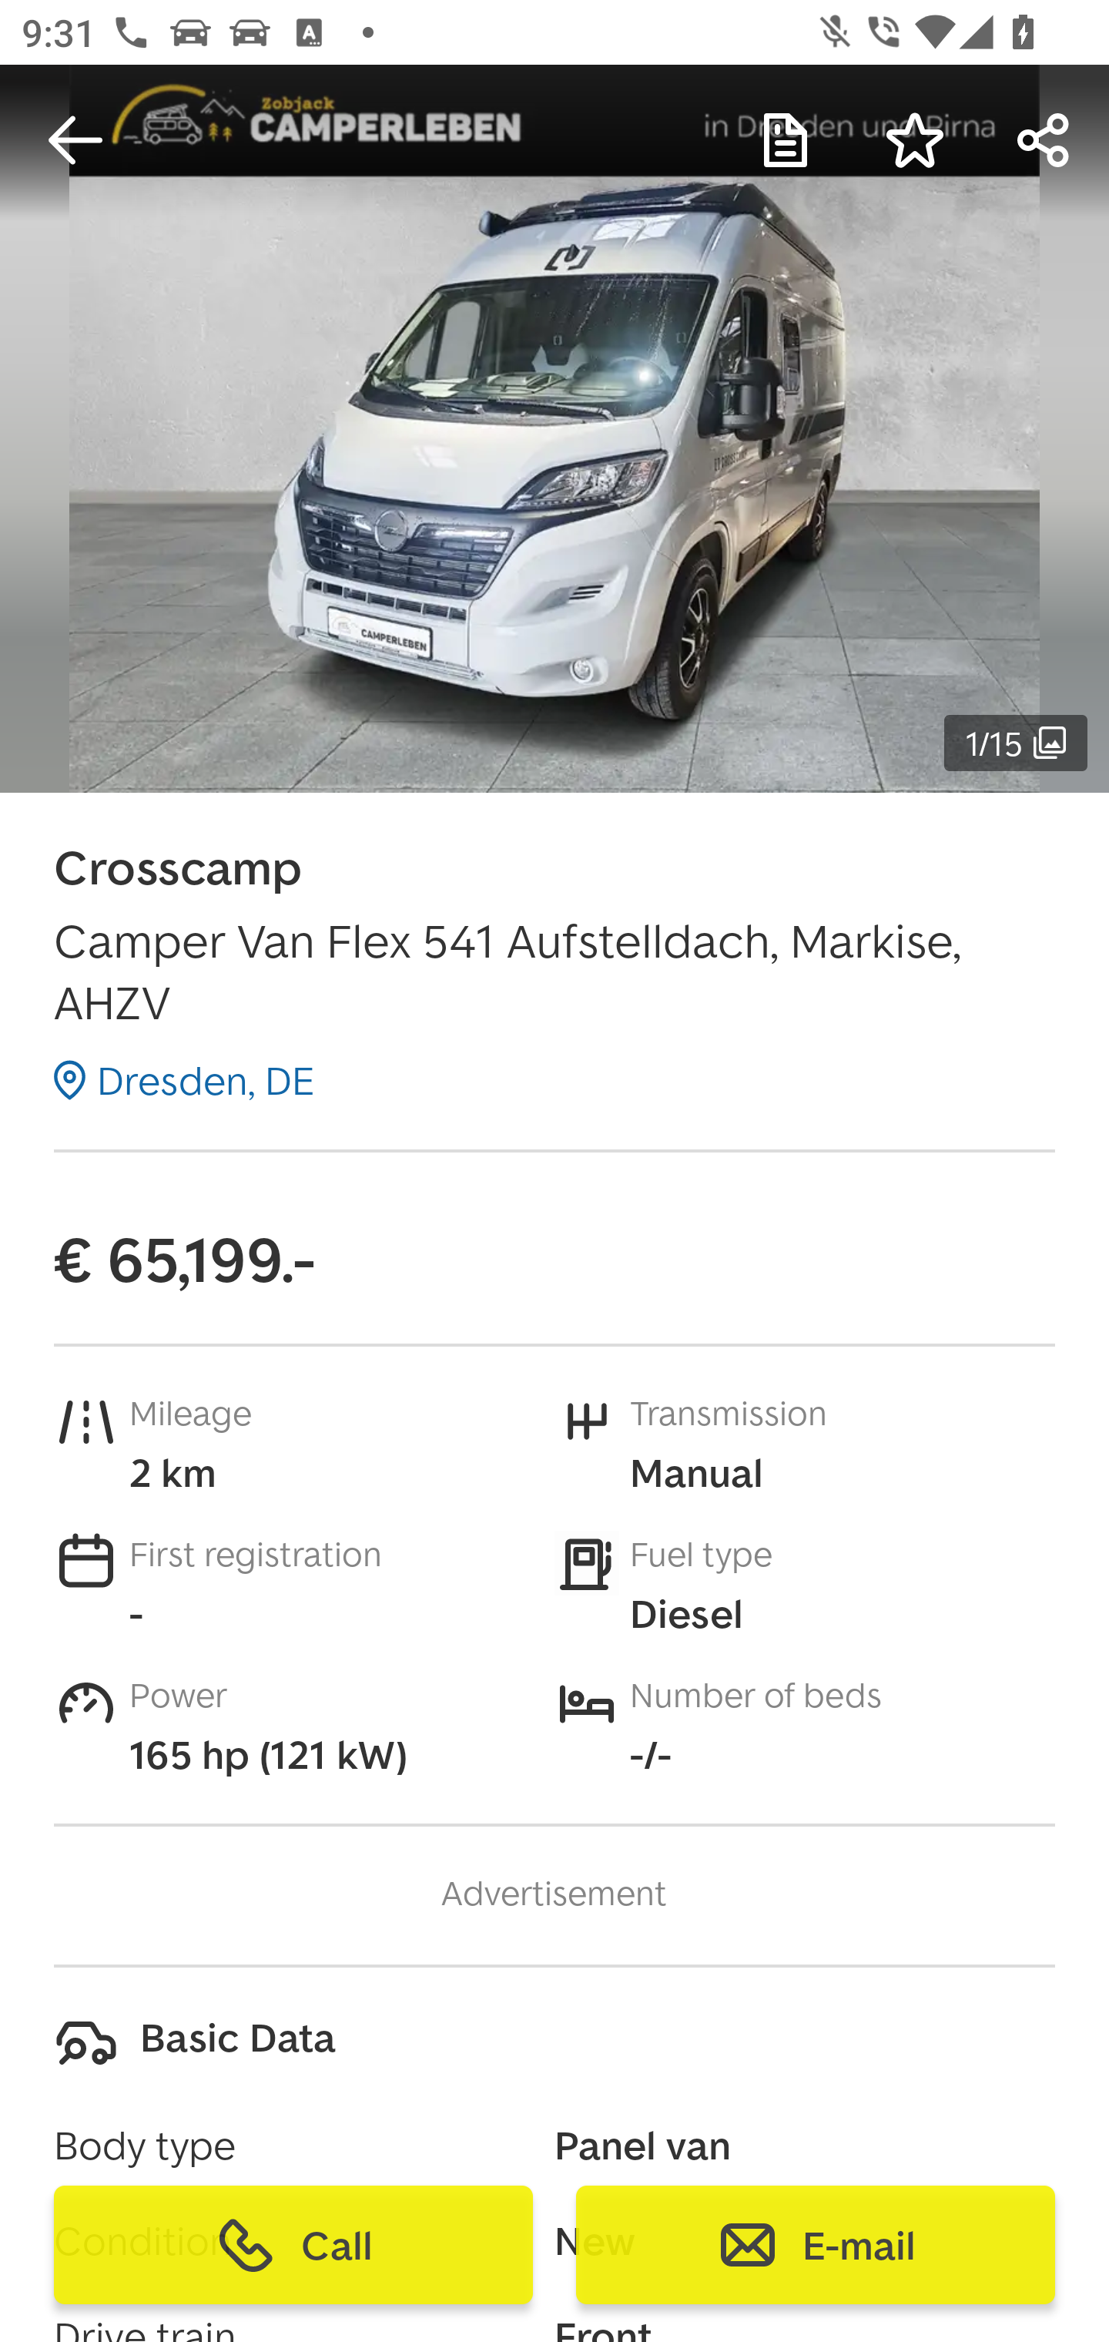 The image size is (1109, 2342). Describe the element at coordinates (915, 140) in the screenshot. I see `Save` at that location.